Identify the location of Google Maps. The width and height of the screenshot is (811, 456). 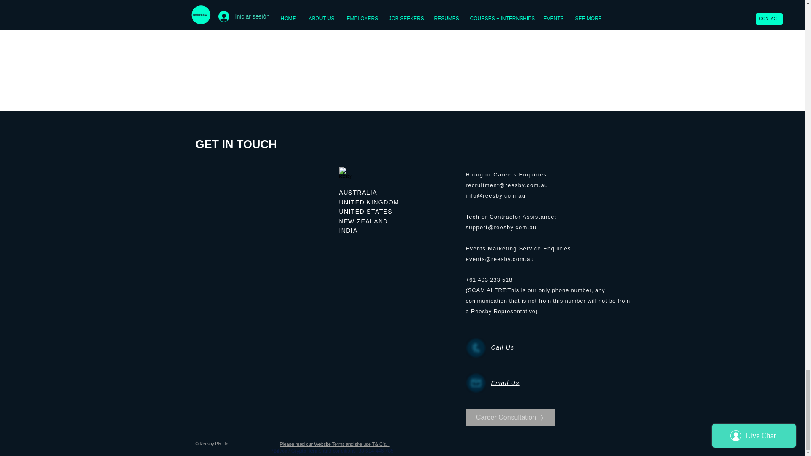
(262, 209).